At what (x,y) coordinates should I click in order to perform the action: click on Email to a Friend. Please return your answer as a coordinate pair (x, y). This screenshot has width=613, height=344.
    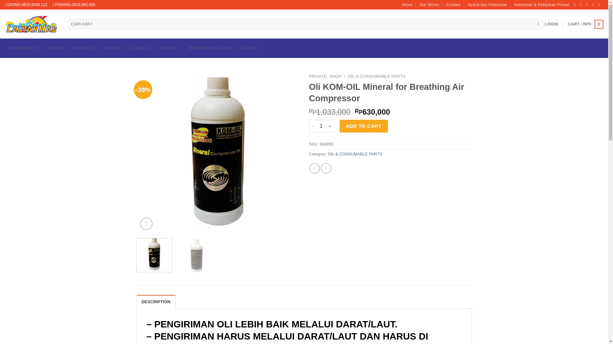
    Looking at the image, I should click on (326, 168).